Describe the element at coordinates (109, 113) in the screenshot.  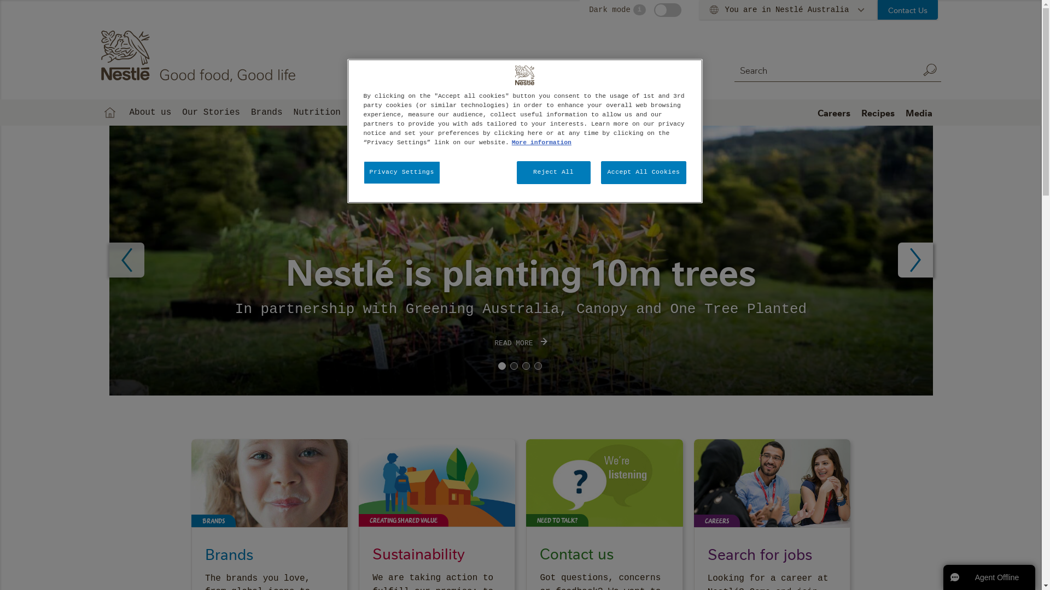
I see `Home` at that location.